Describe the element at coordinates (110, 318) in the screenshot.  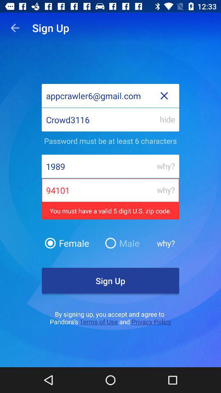
I see `select the text below sign up` at that location.